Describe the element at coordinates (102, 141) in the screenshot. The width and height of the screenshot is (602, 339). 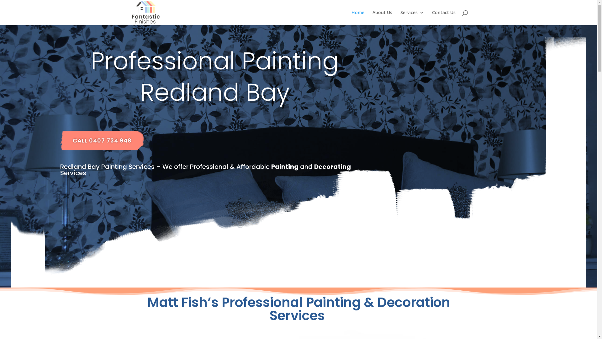
I see `CALL 0407 734 948` at that location.